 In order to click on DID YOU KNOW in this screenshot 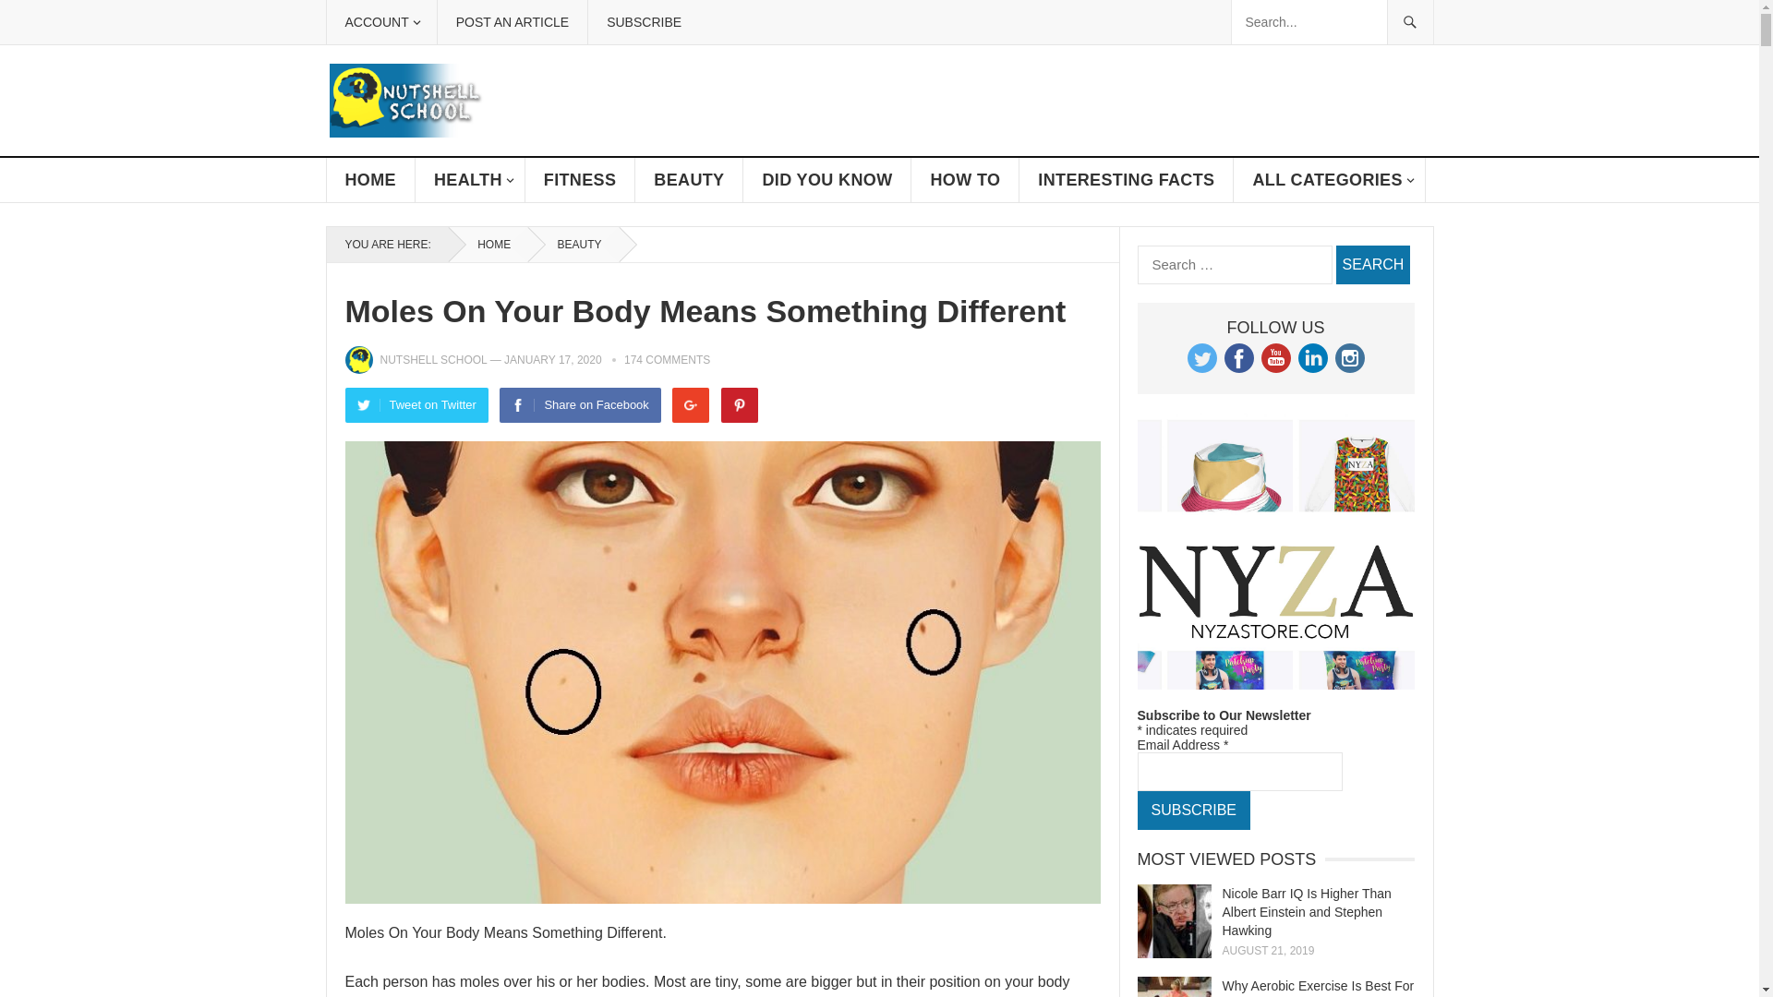, I will do `click(826, 179)`.